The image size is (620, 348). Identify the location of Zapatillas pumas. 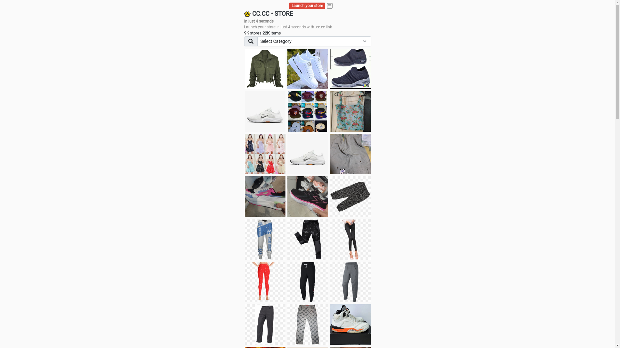
(265, 197).